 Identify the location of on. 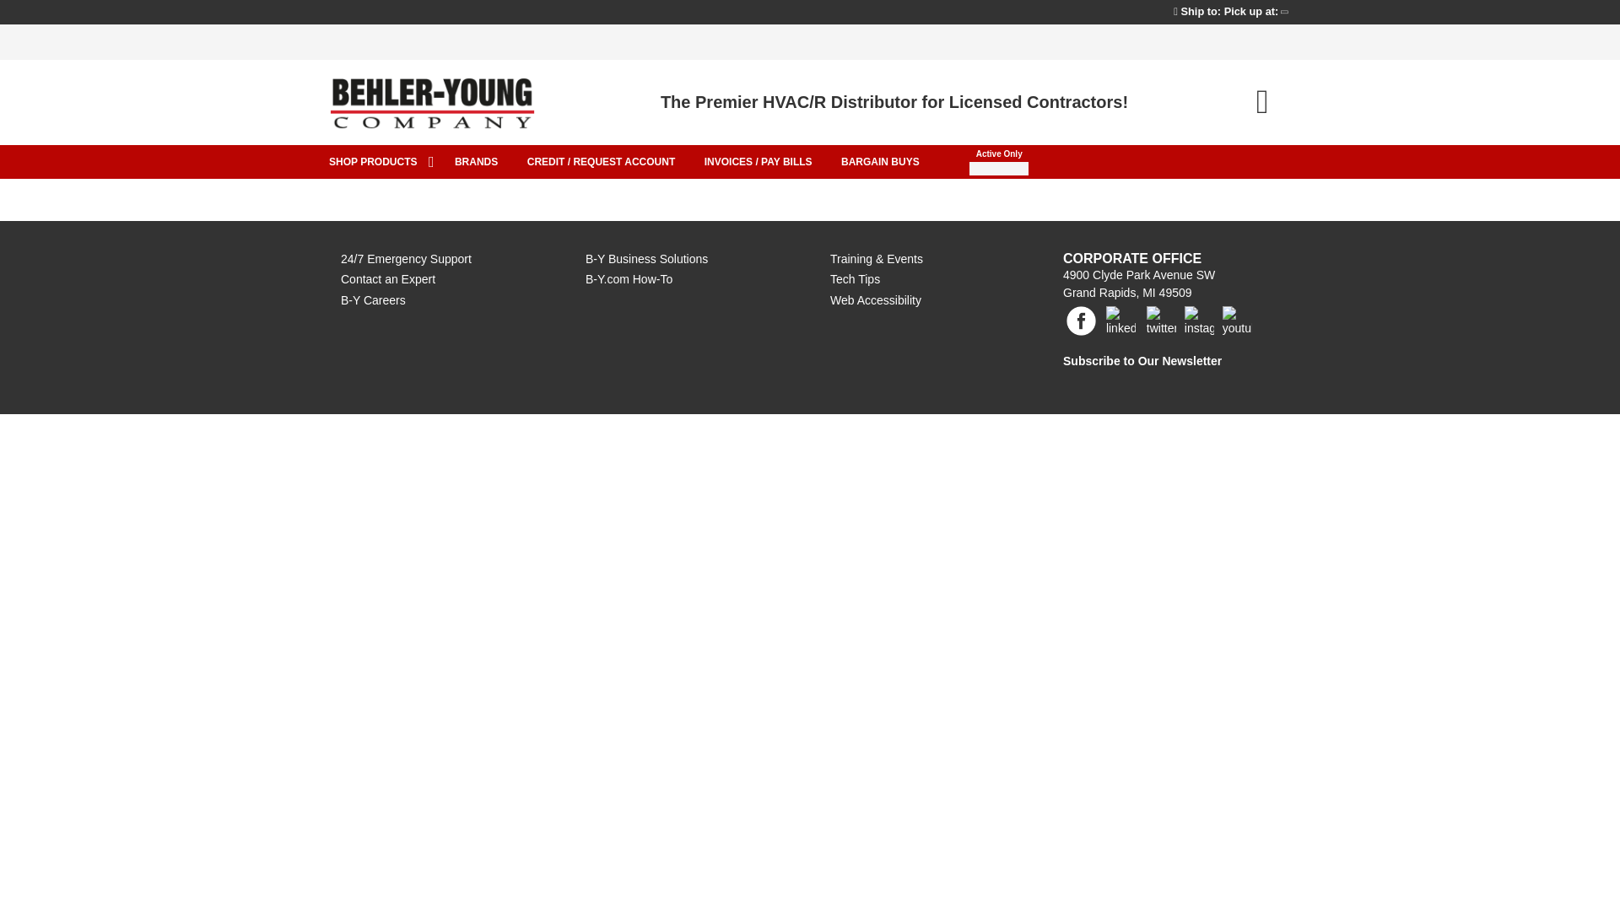
(1298, 150).